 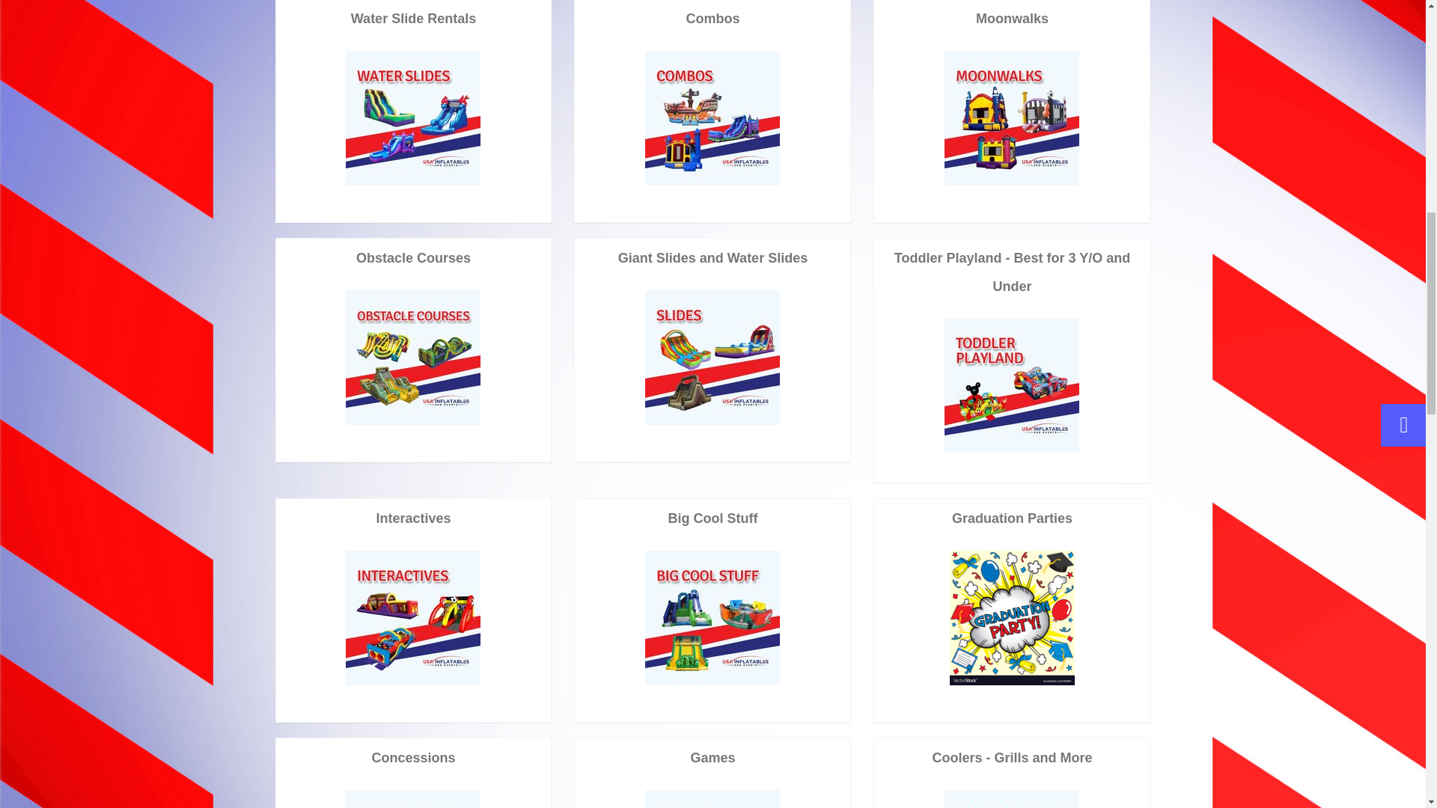 I want to click on Graduation Parties, so click(x=1012, y=617).